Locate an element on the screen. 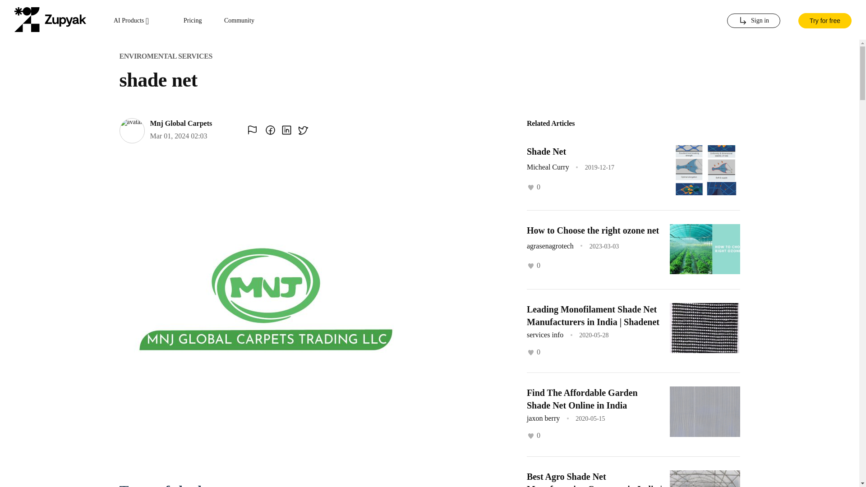 The image size is (866, 487). Community is located at coordinates (239, 21).